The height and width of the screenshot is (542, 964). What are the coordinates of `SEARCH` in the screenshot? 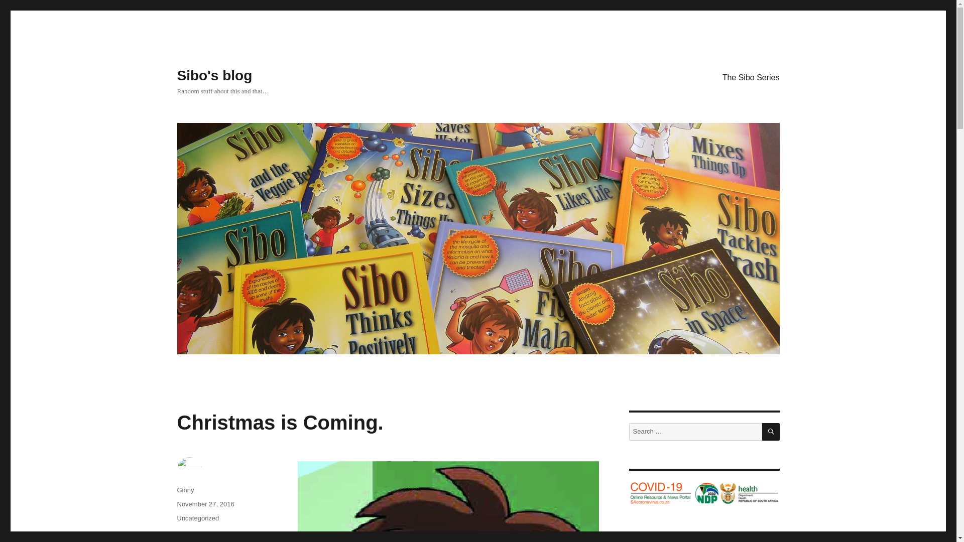 It's located at (771, 432).